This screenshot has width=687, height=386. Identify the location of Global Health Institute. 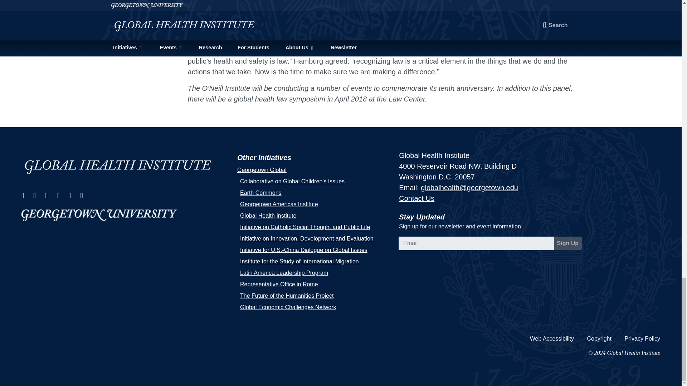
(125, 167).